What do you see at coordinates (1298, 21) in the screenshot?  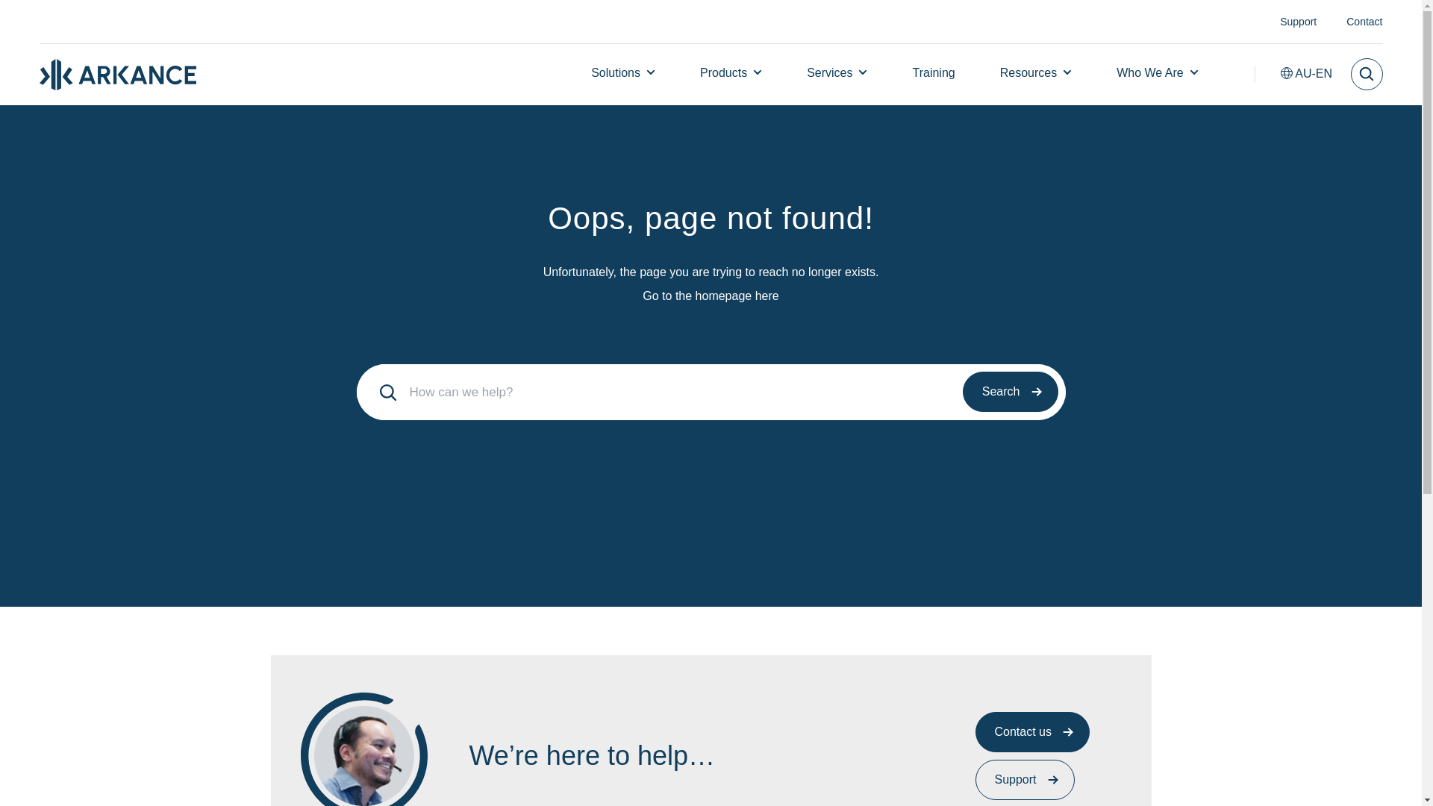 I see `Support` at bounding box center [1298, 21].